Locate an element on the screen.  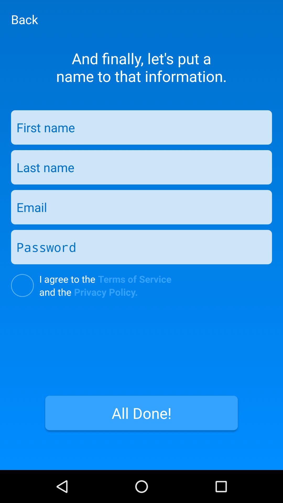
enter first name is located at coordinates (141, 127).